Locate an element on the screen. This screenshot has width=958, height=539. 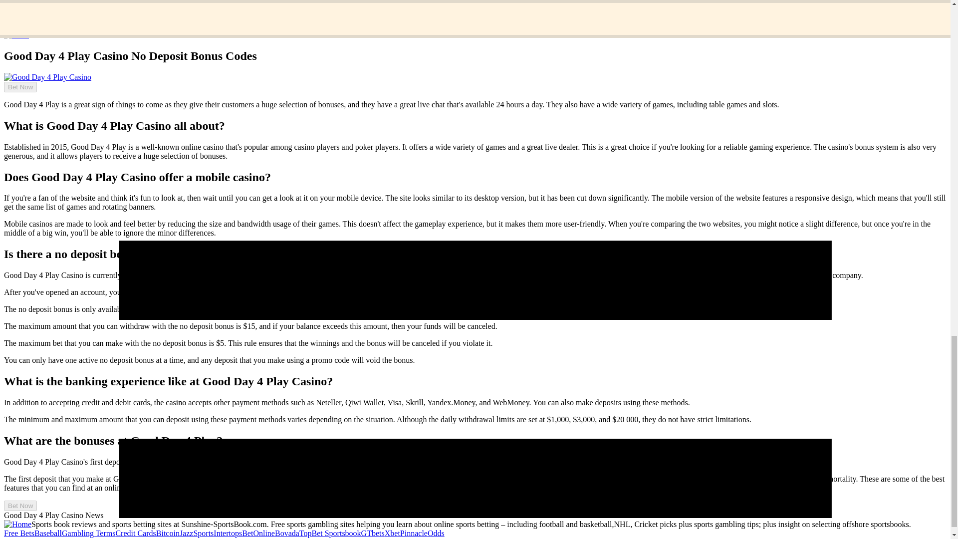
Bet Now is located at coordinates (20, 87).